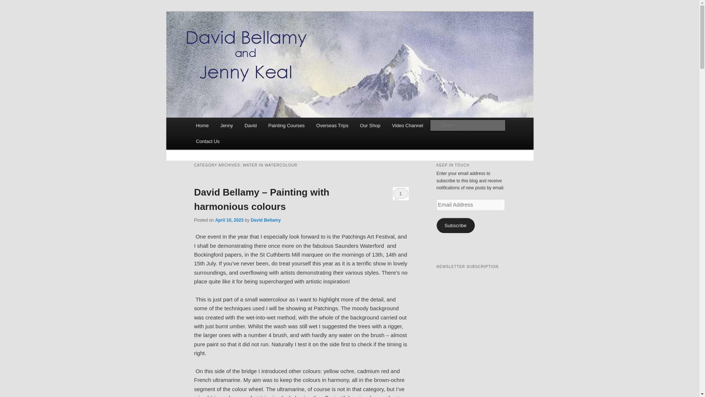 The image size is (705, 397). I want to click on Bellamy's Bivouac, so click(242, 38).